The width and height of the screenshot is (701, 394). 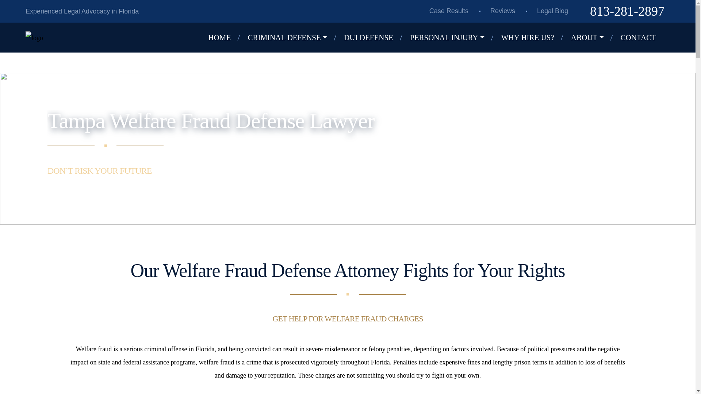 I want to click on Reviews, so click(x=503, y=11).